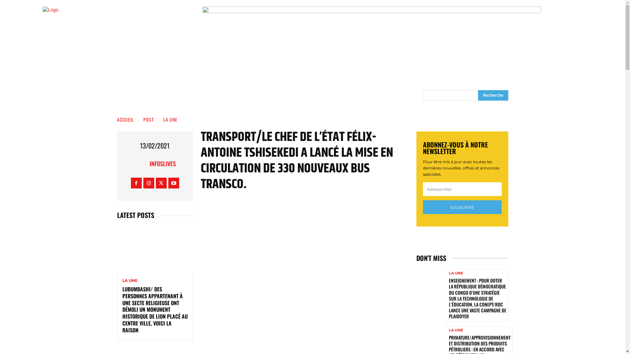 The height and width of the screenshot is (354, 630). What do you see at coordinates (136, 183) in the screenshot?
I see `Facebook` at bounding box center [136, 183].